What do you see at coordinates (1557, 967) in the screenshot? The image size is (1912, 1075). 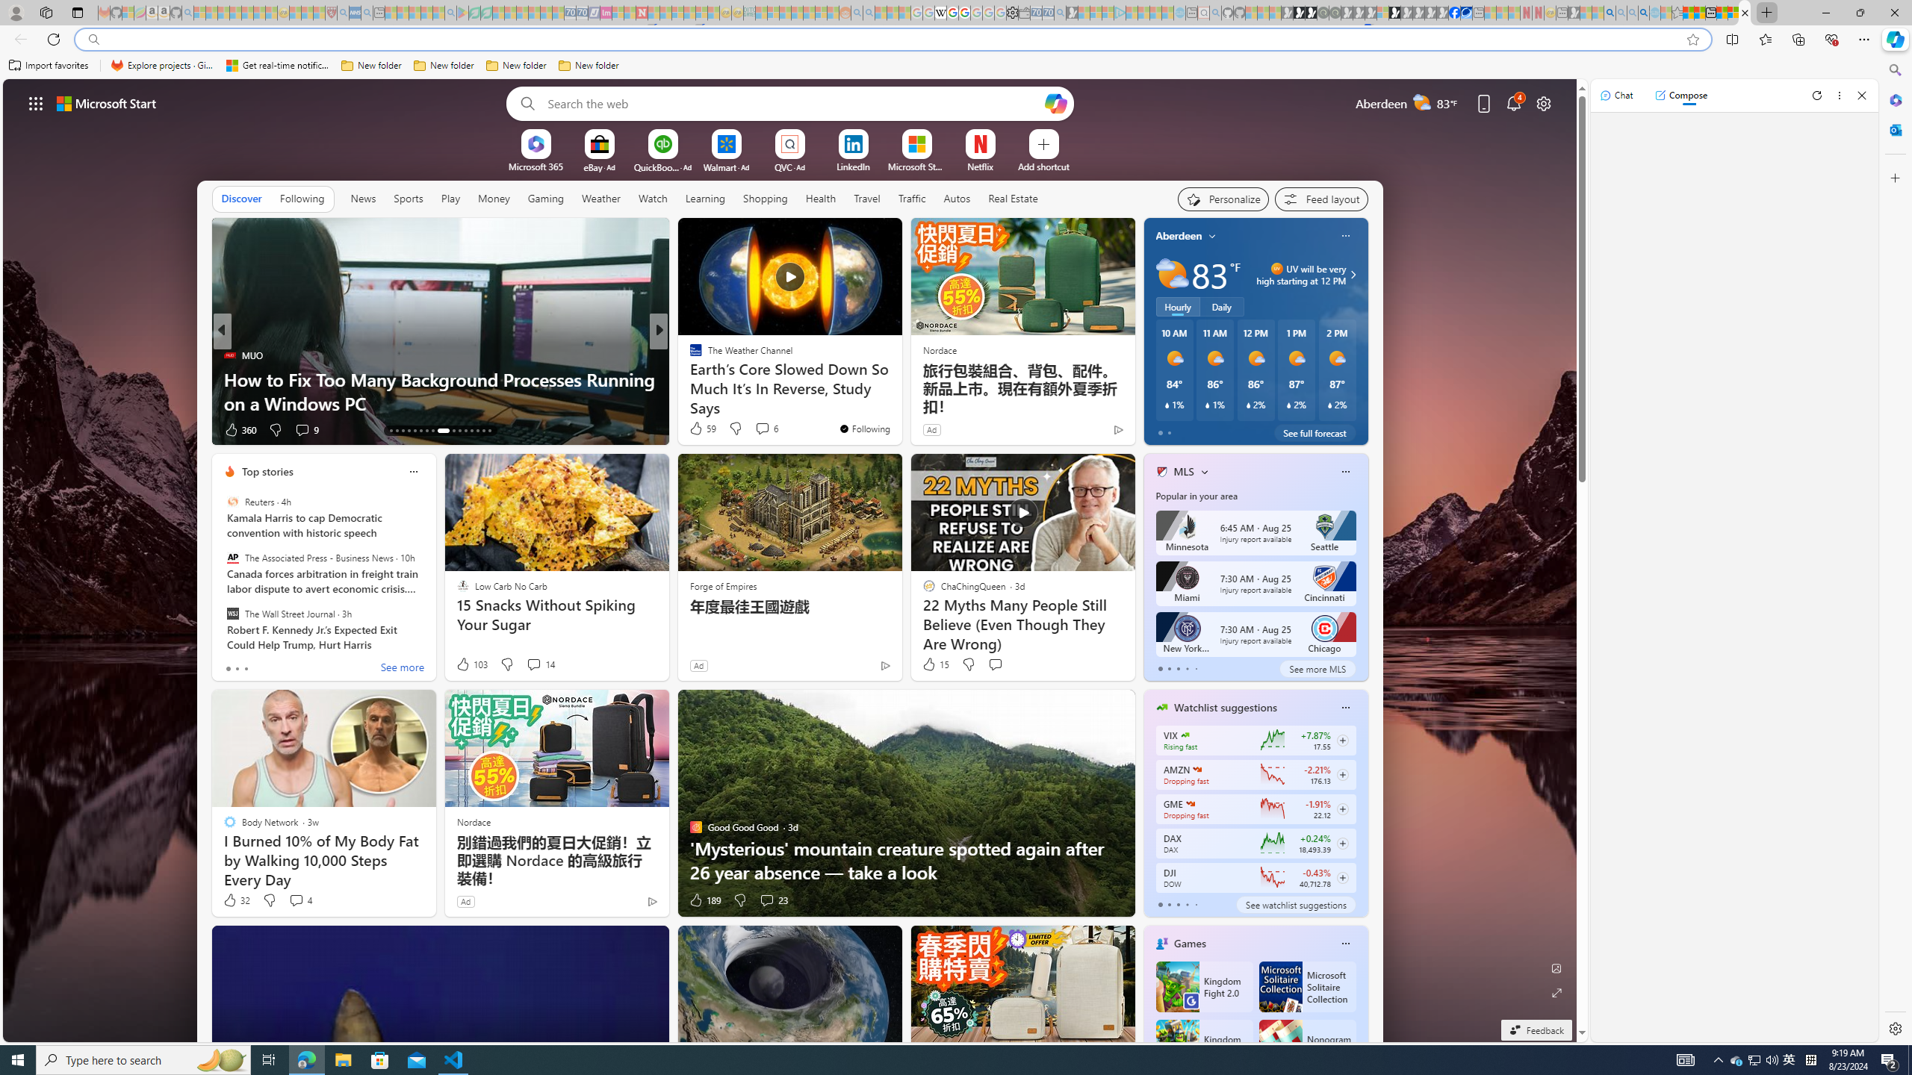 I see `Edit Background` at bounding box center [1557, 967].